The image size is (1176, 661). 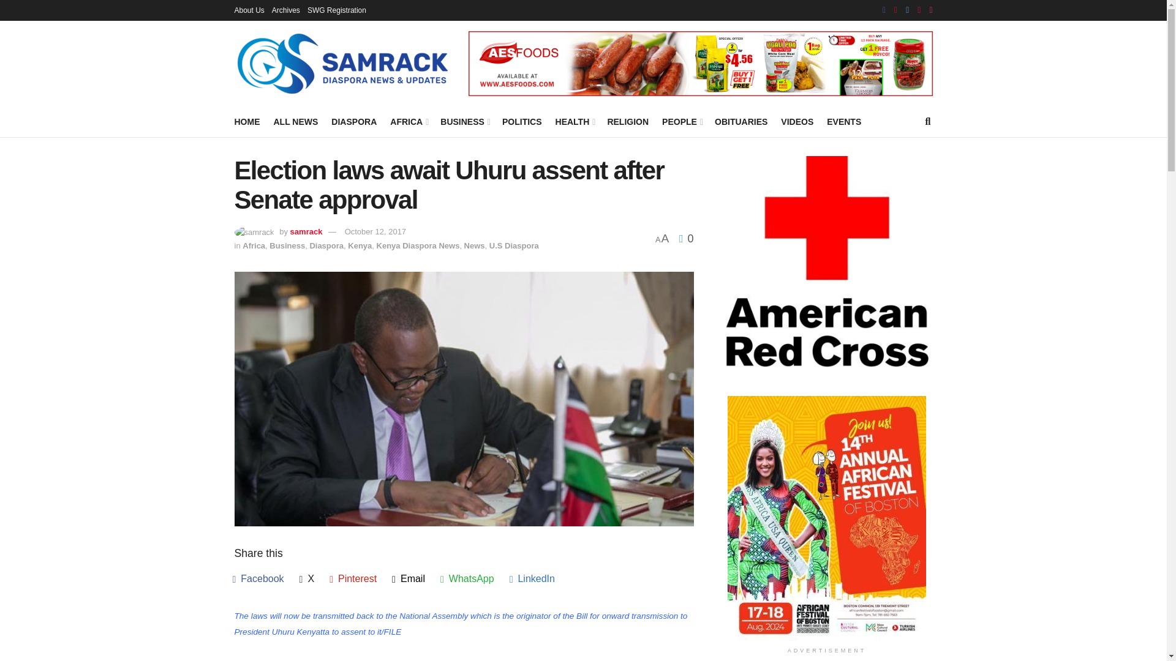 I want to click on POLITICS, so click(x=522, y=121).